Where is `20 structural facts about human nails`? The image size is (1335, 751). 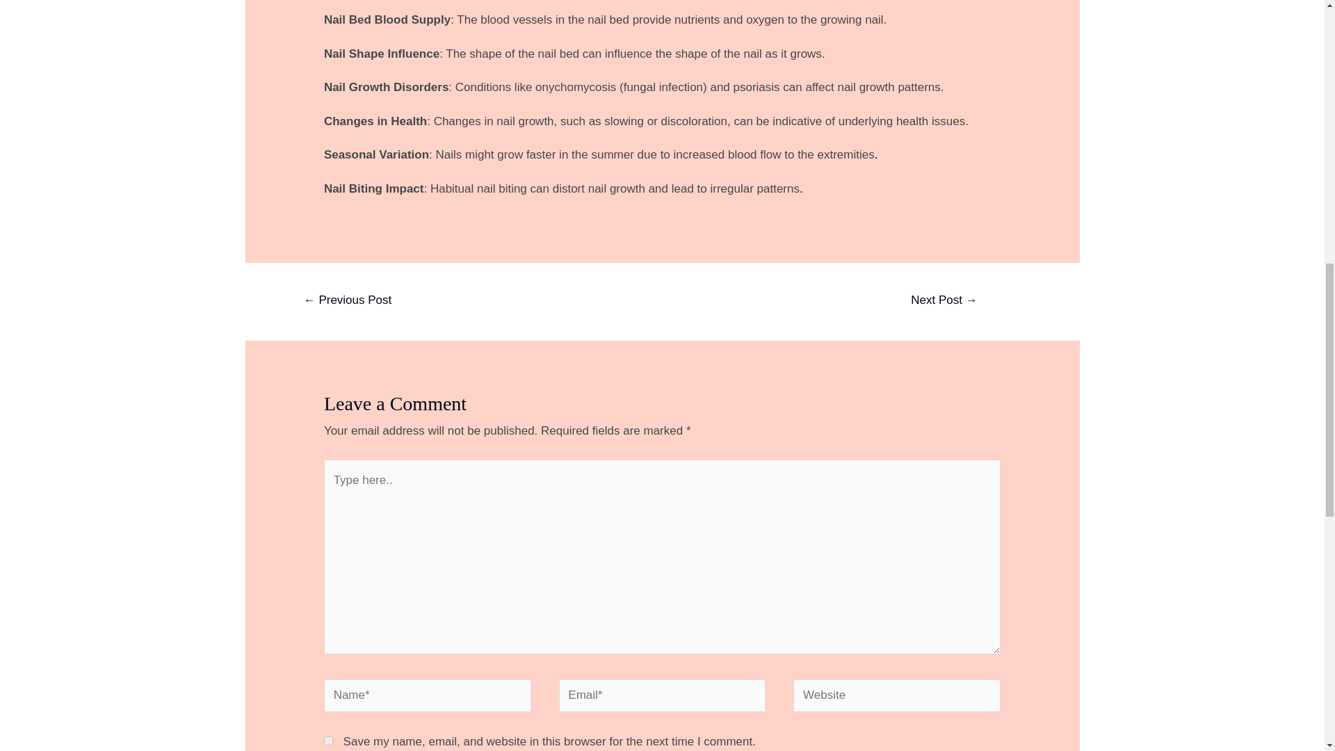 20 structural facts about human nails is located at coordinates (944, 301).